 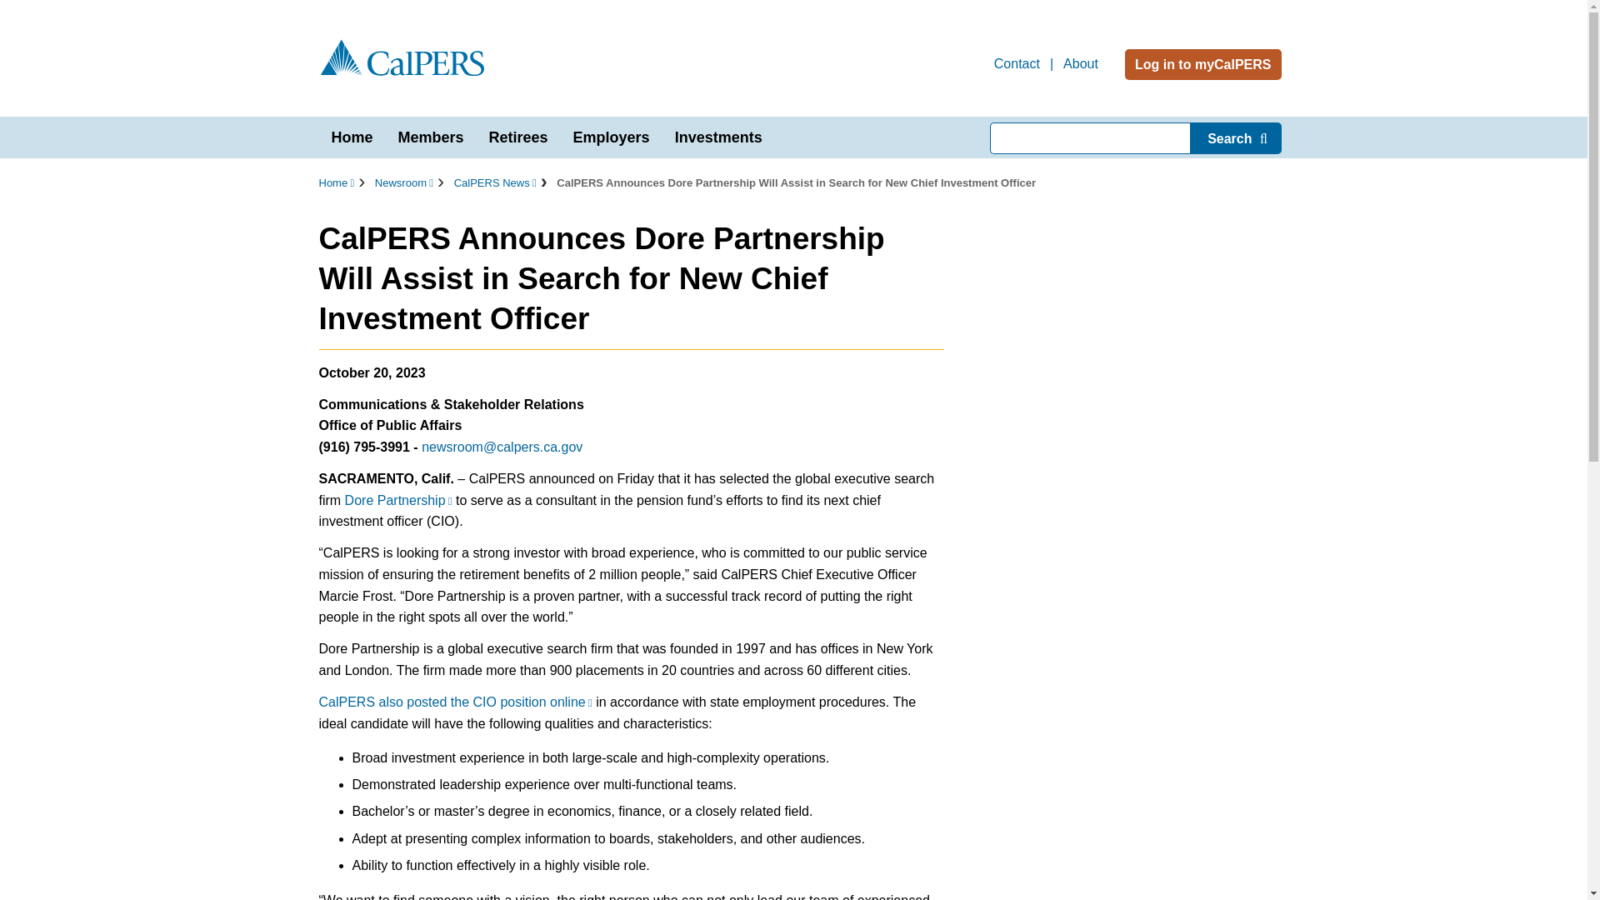 What do you see at coordinates (518, 137) in the screenshot?
I see `Retirees` at bounding box center [518, 137].